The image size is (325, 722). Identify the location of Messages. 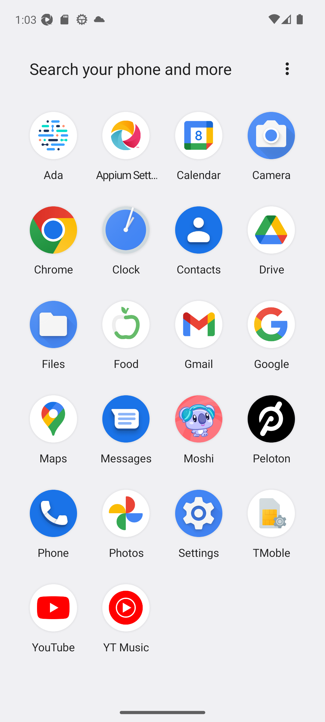
(126, 429).